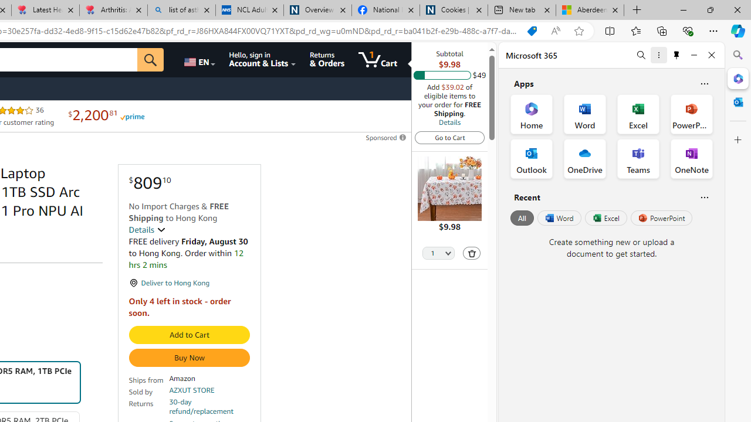  What do you see at coordinates (131, 116) in the screenshot?
I see `Prime` at bounding box center [131, 116].